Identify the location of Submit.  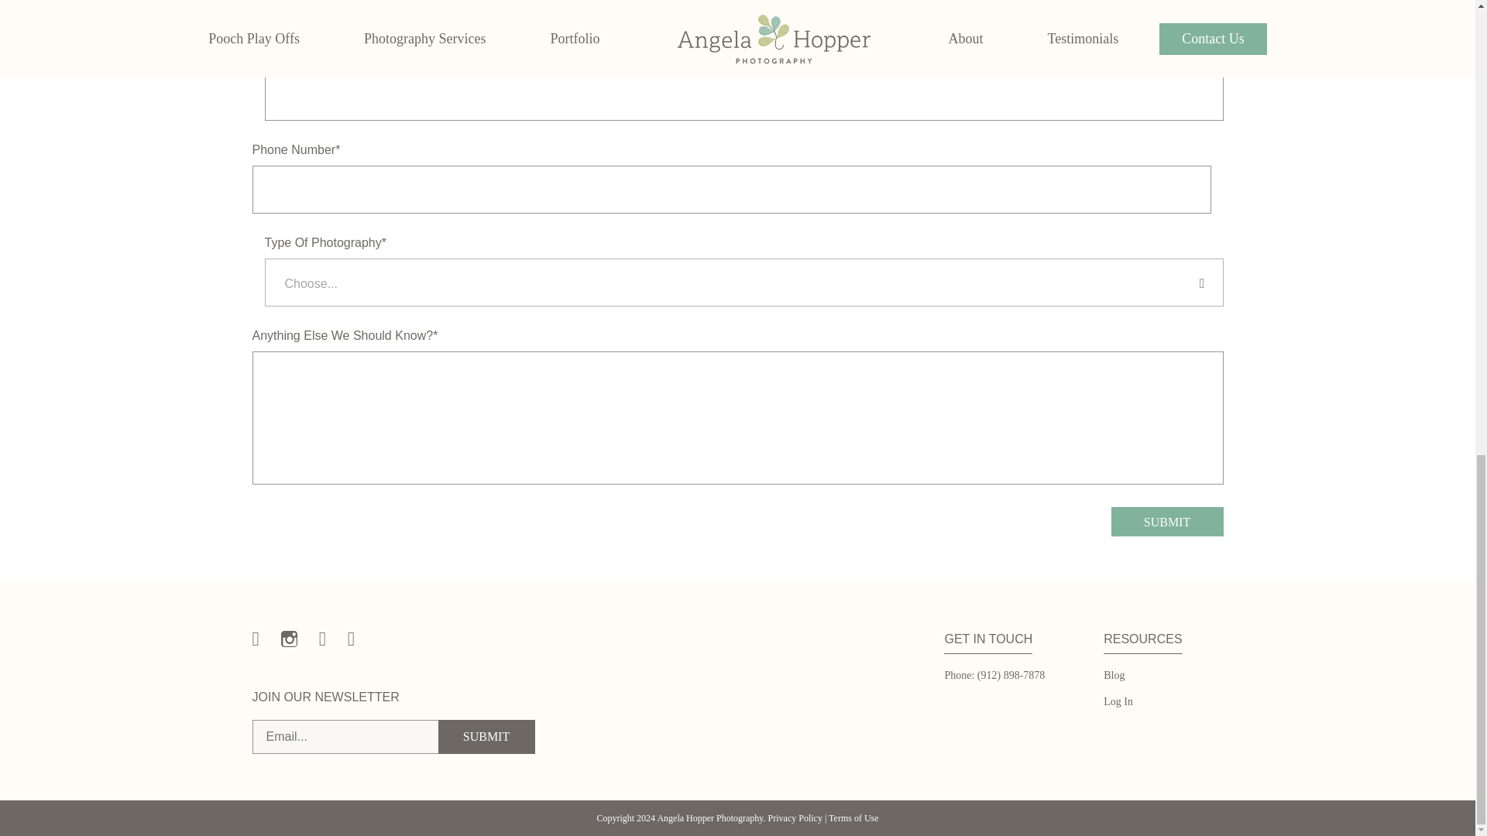
(486, 737).